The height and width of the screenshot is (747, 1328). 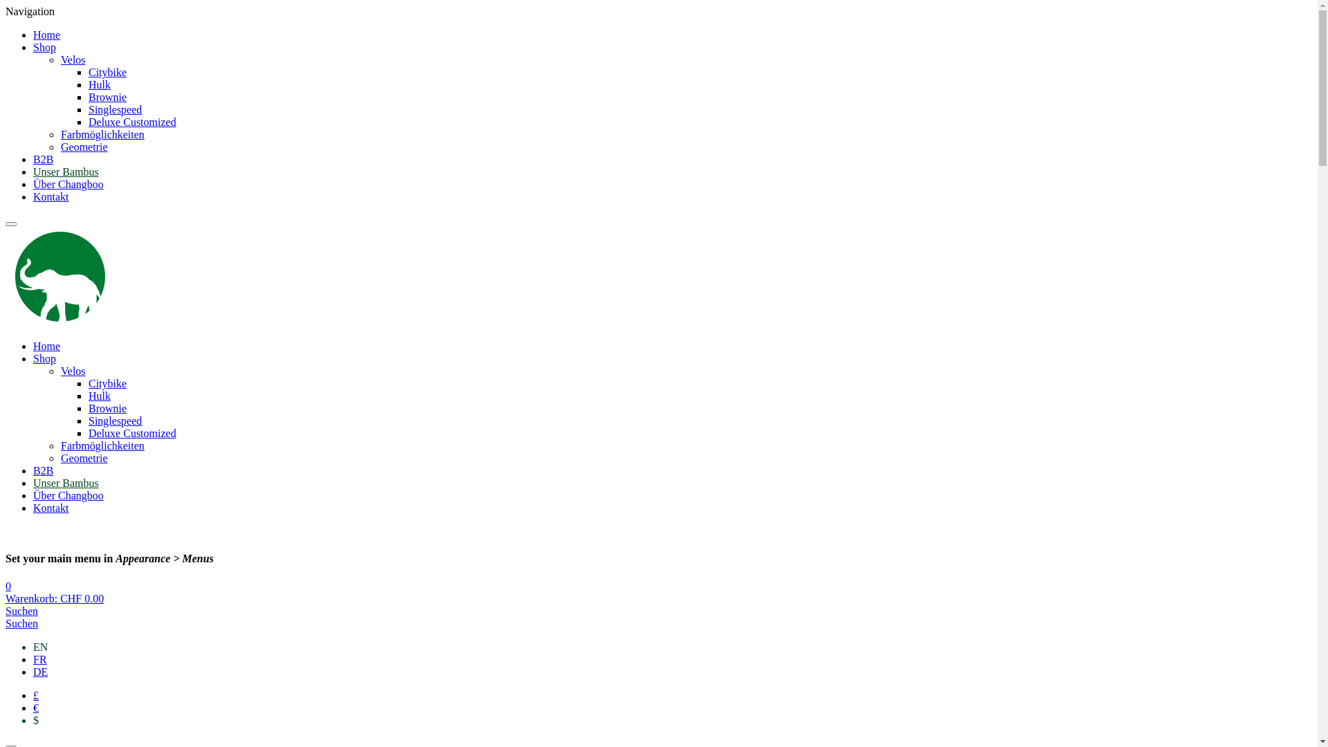 I want to click on Singlespeed, so click(x=115, y=421).